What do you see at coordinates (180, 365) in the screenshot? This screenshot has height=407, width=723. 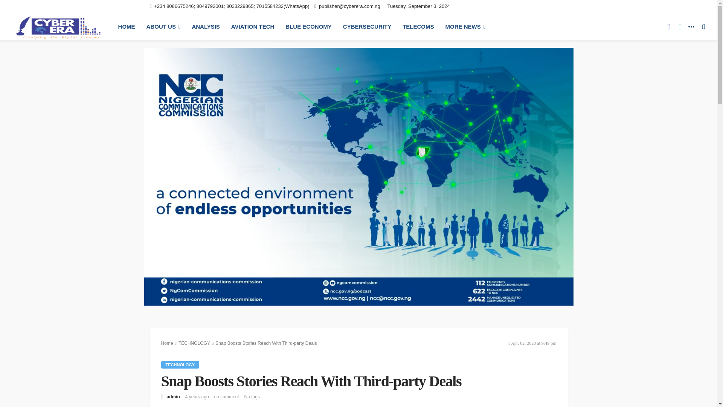 I see `TECHNOLOGY` at bounding box center [180, 365].